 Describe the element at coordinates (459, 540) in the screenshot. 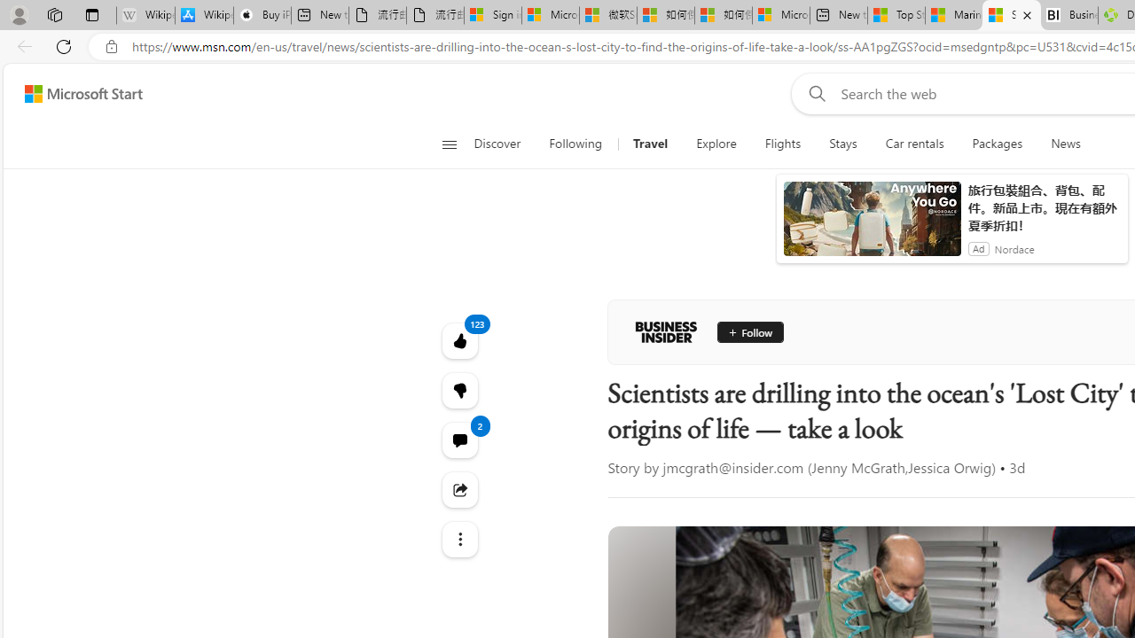

I see `Class: at-item` at that location.